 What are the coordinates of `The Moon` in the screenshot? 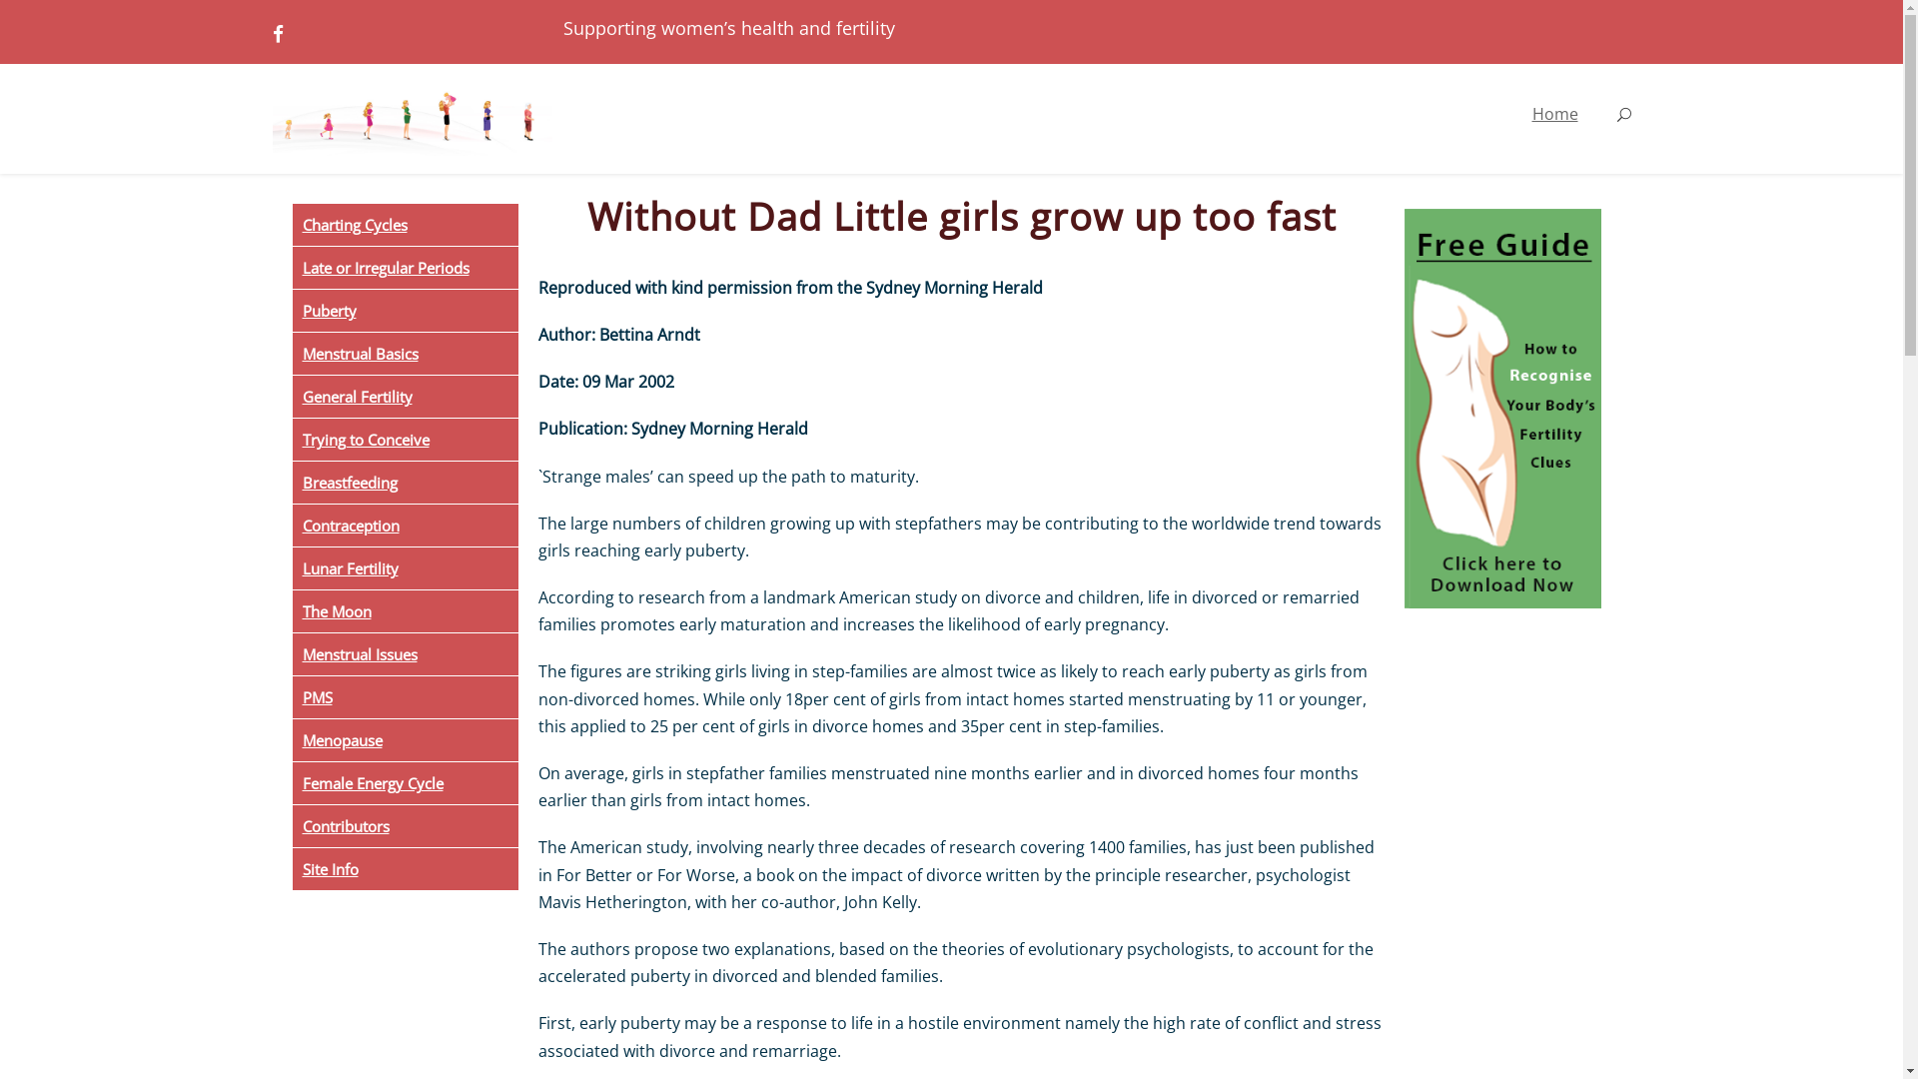 It's located at (405, 611).